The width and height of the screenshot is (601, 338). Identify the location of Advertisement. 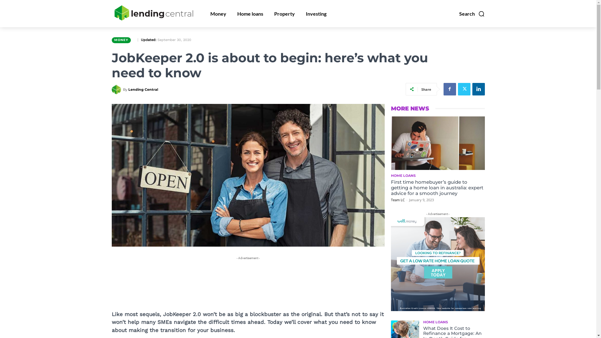
(225, 275).